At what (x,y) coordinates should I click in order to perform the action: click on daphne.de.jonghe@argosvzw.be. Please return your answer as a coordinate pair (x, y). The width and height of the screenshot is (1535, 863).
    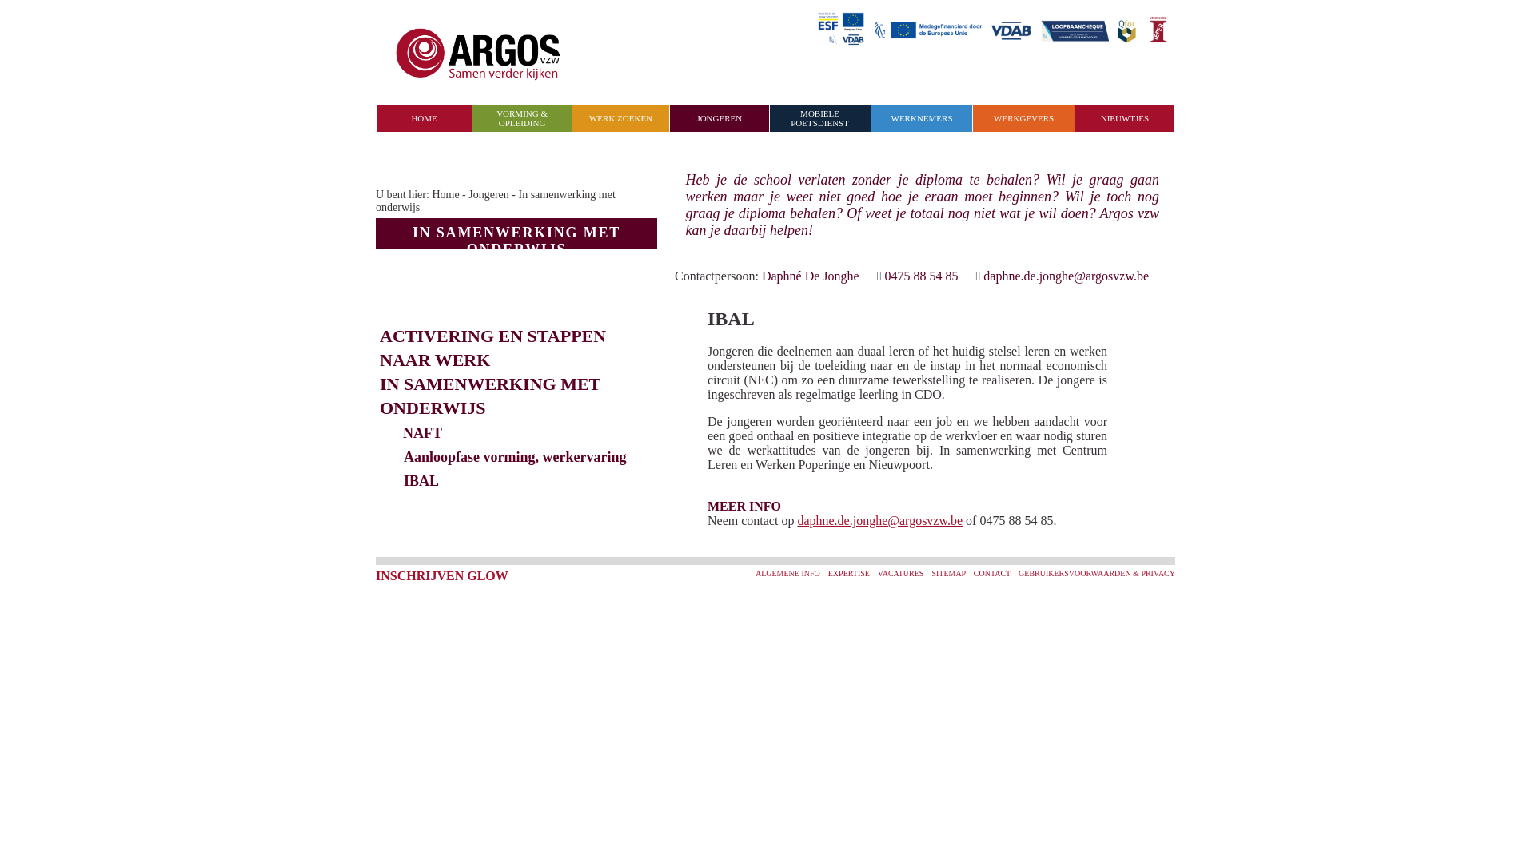
    Looking at the image, I should click on (879, 521).